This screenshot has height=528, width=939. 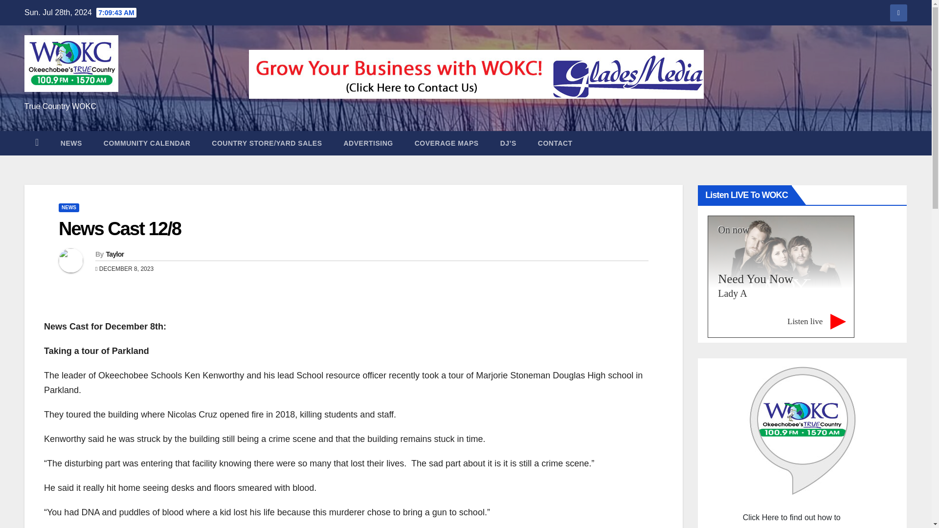 What do you see at coordinates (555, 143) in the screenshot?
I see `Contact` at bounding box center [555, 143].